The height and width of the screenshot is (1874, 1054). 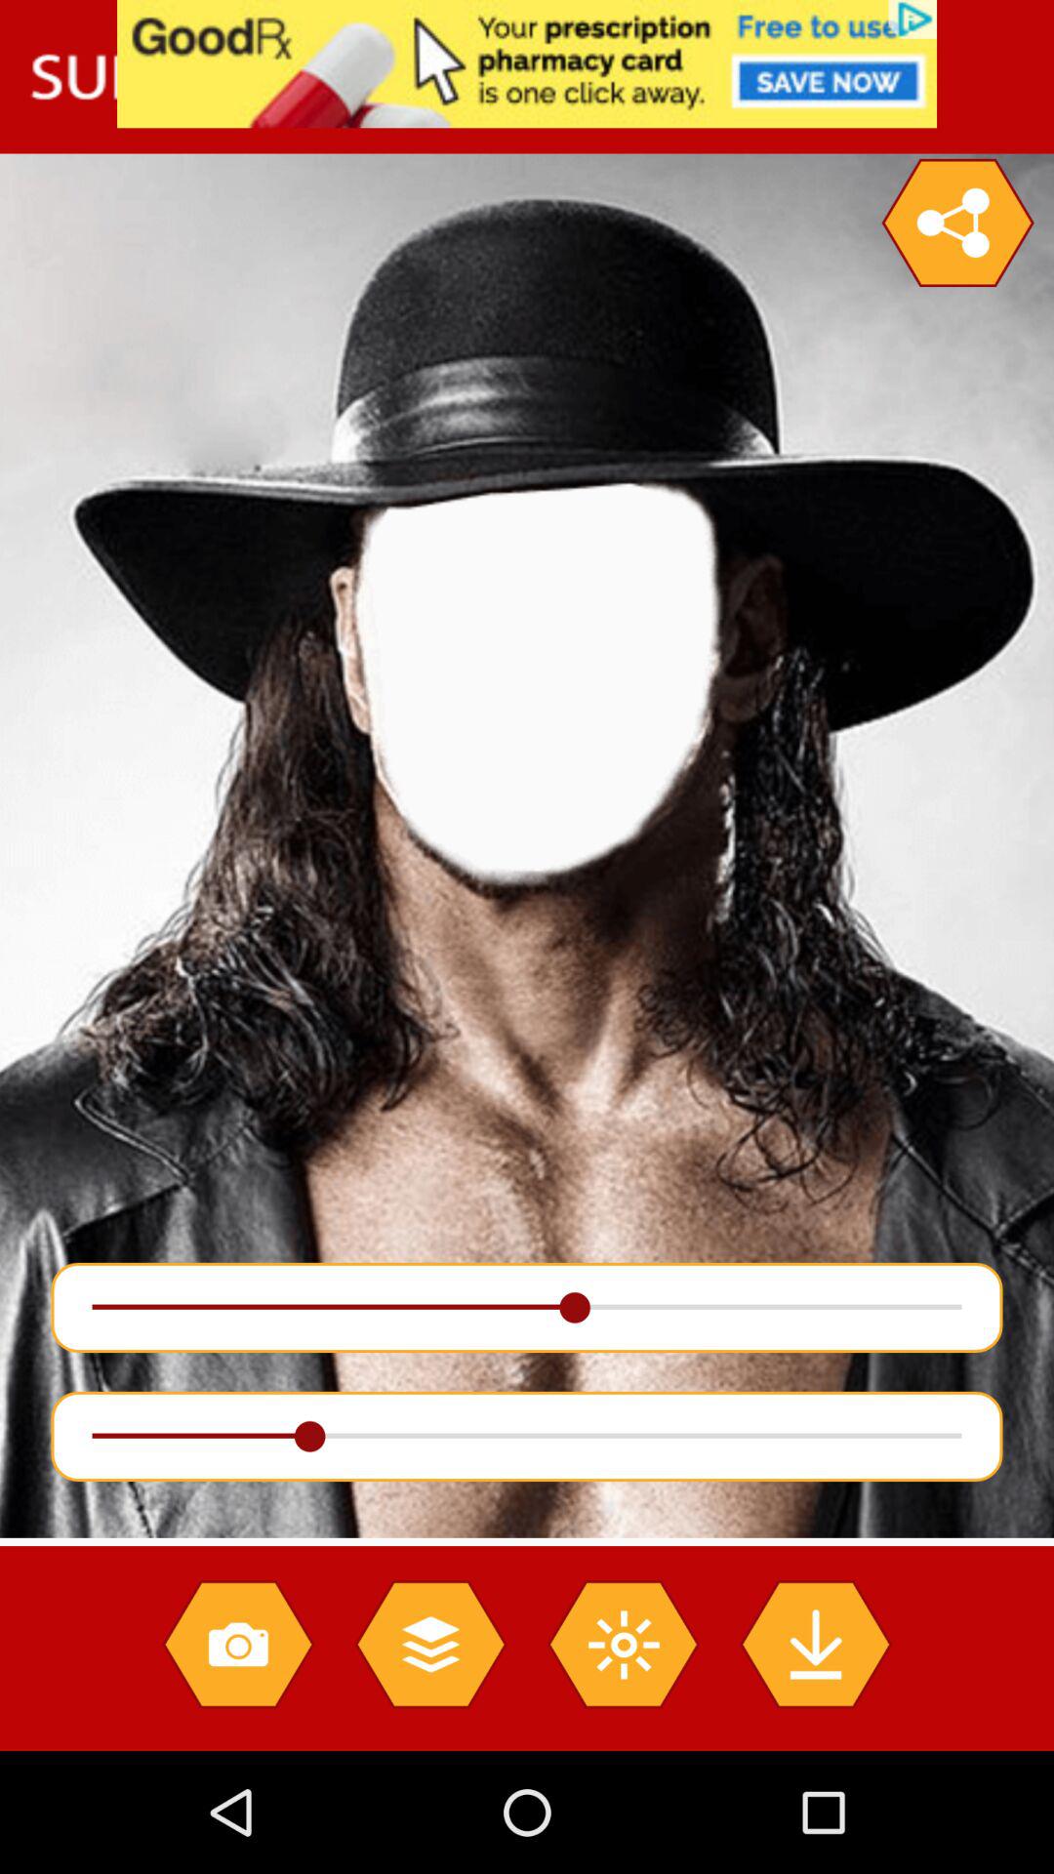 I want to click on download page, so click(x=816, y=1644).